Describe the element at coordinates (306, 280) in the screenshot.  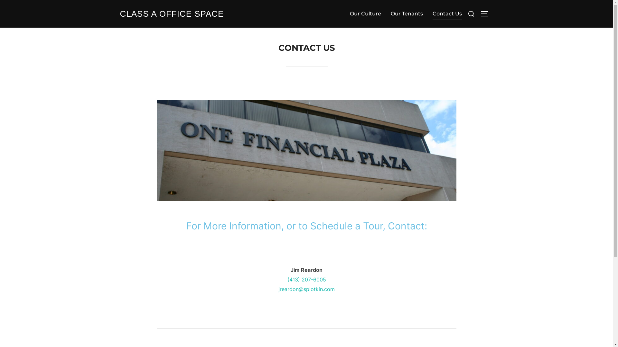
I see `(413) 207-6005` at that location.